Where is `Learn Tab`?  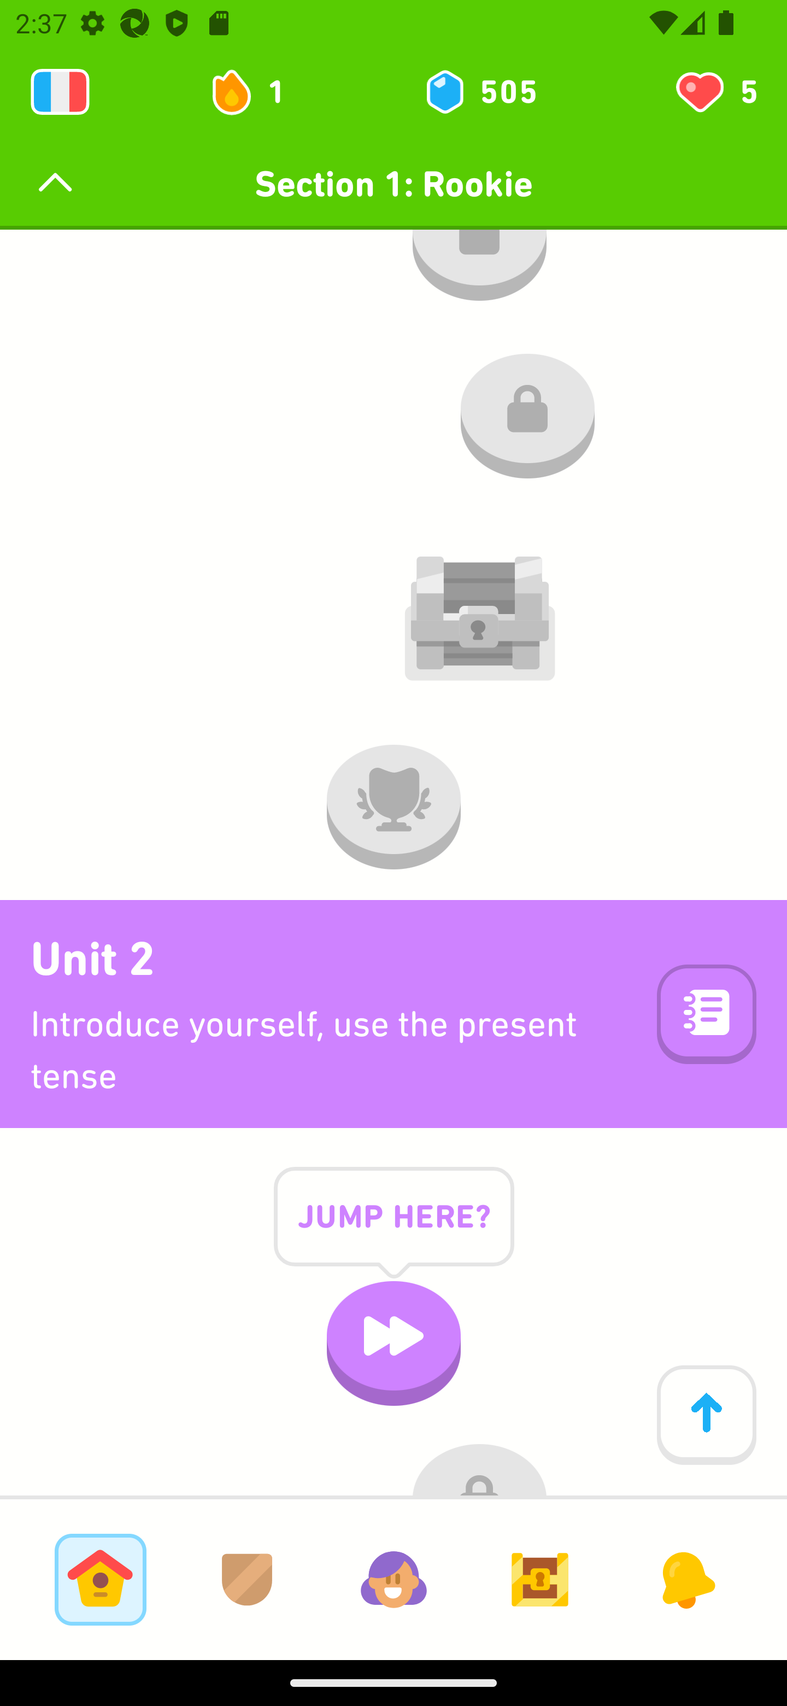
Learn Tab is located at coordinates (100, 1579).